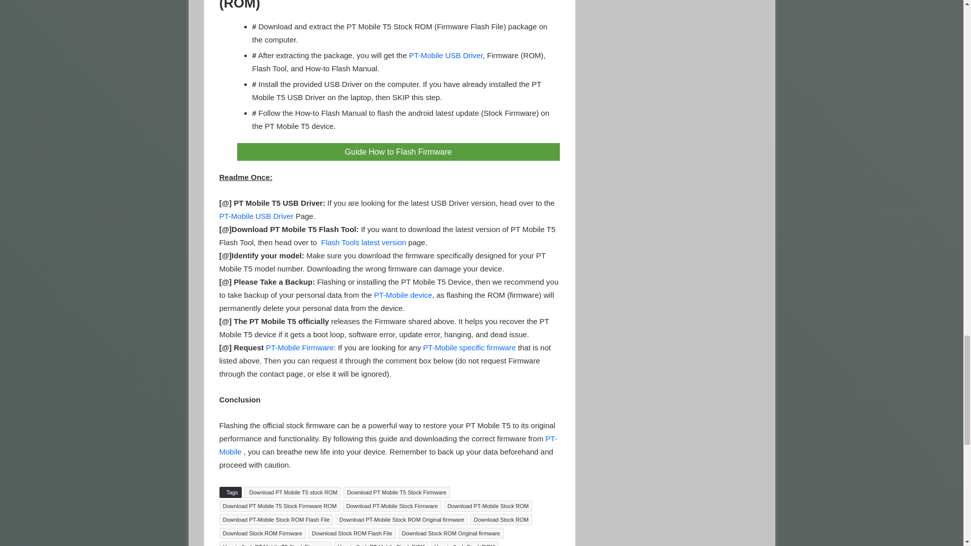  I want to click on PT-Mobile Firmware, so click(300, 347).